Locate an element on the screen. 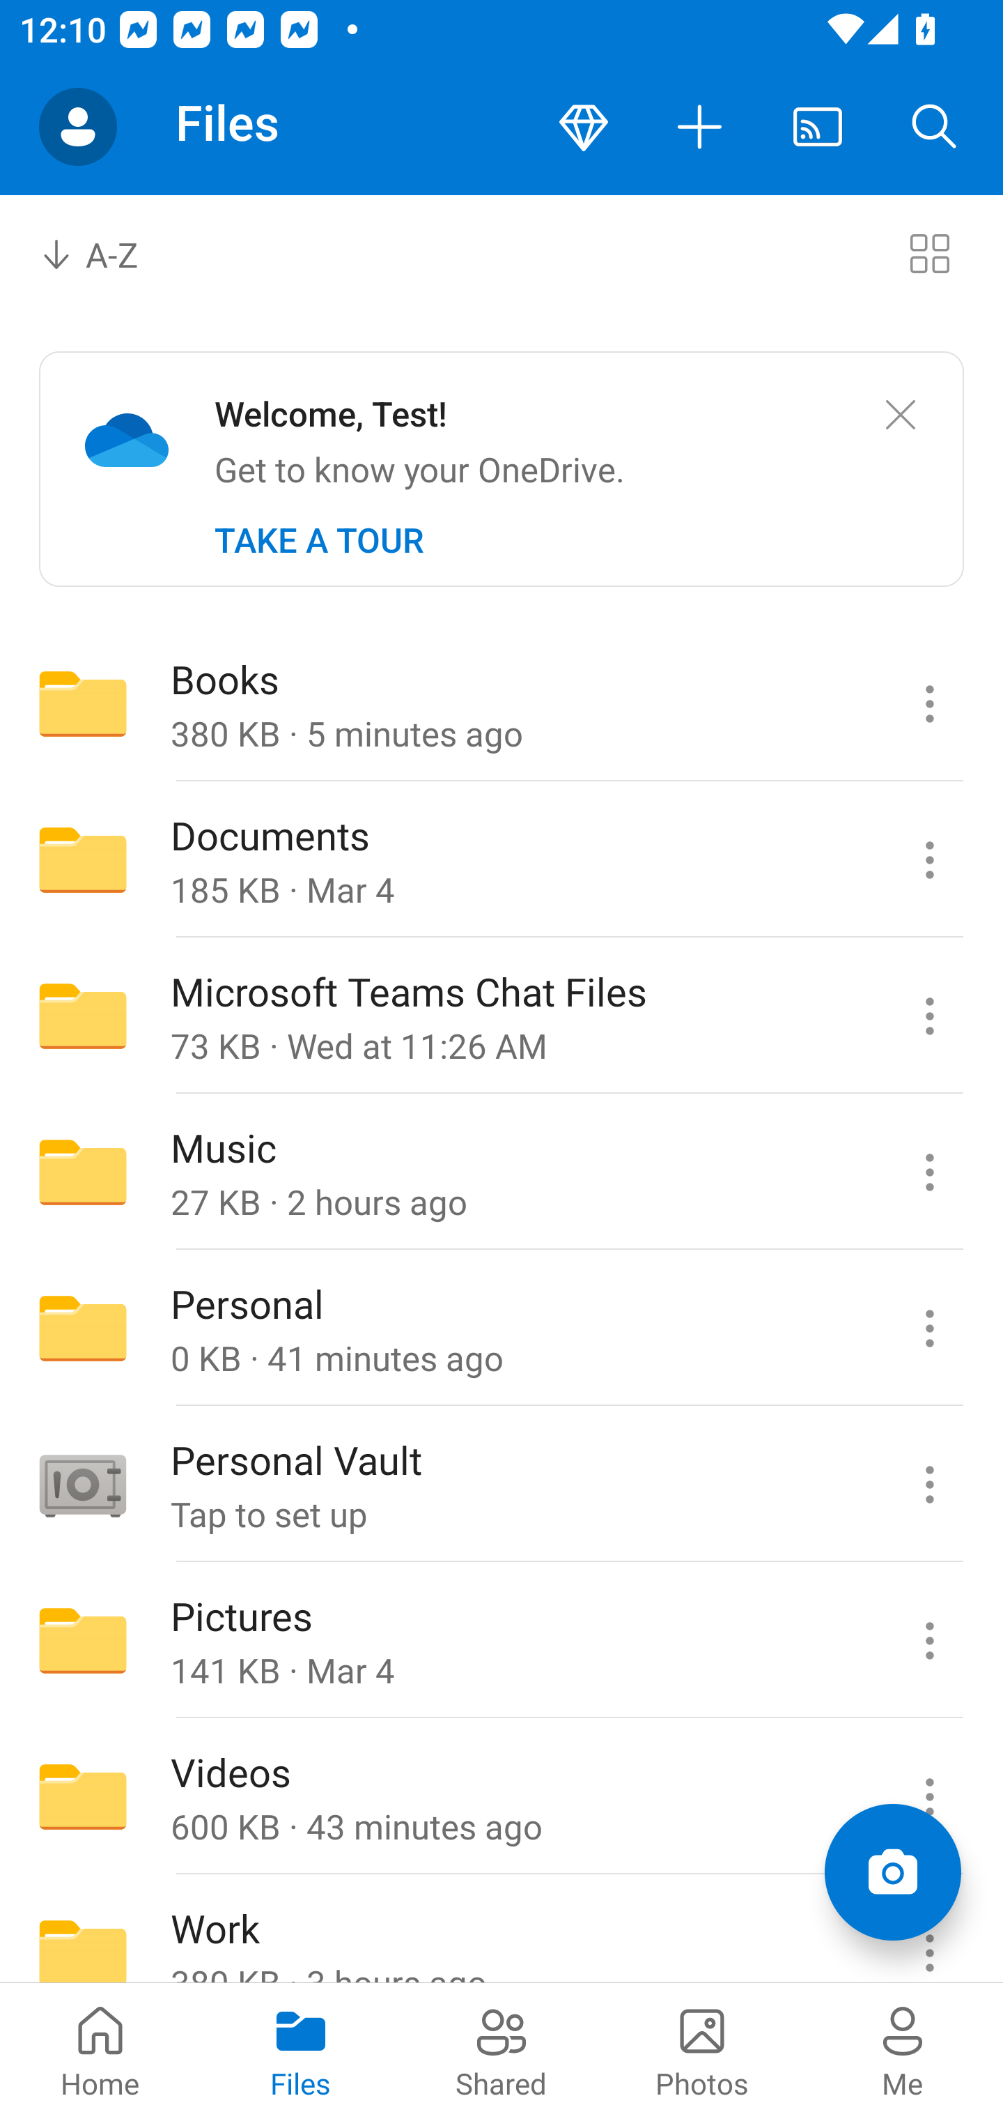 The image size is (1003, 2119). Account switcher is located at coordinates (78, 127).